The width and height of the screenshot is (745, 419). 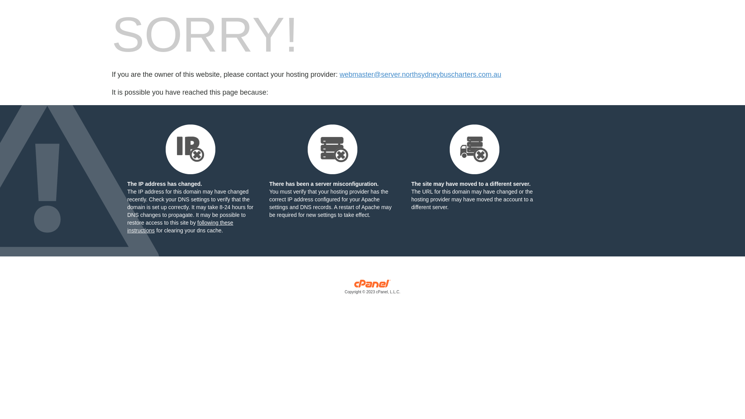 What do you see at coordinates (420, 74) in the screenshot?
I see `webmaster@server.northsydneybuscharters.com.au` at bounding box center [420, 74].